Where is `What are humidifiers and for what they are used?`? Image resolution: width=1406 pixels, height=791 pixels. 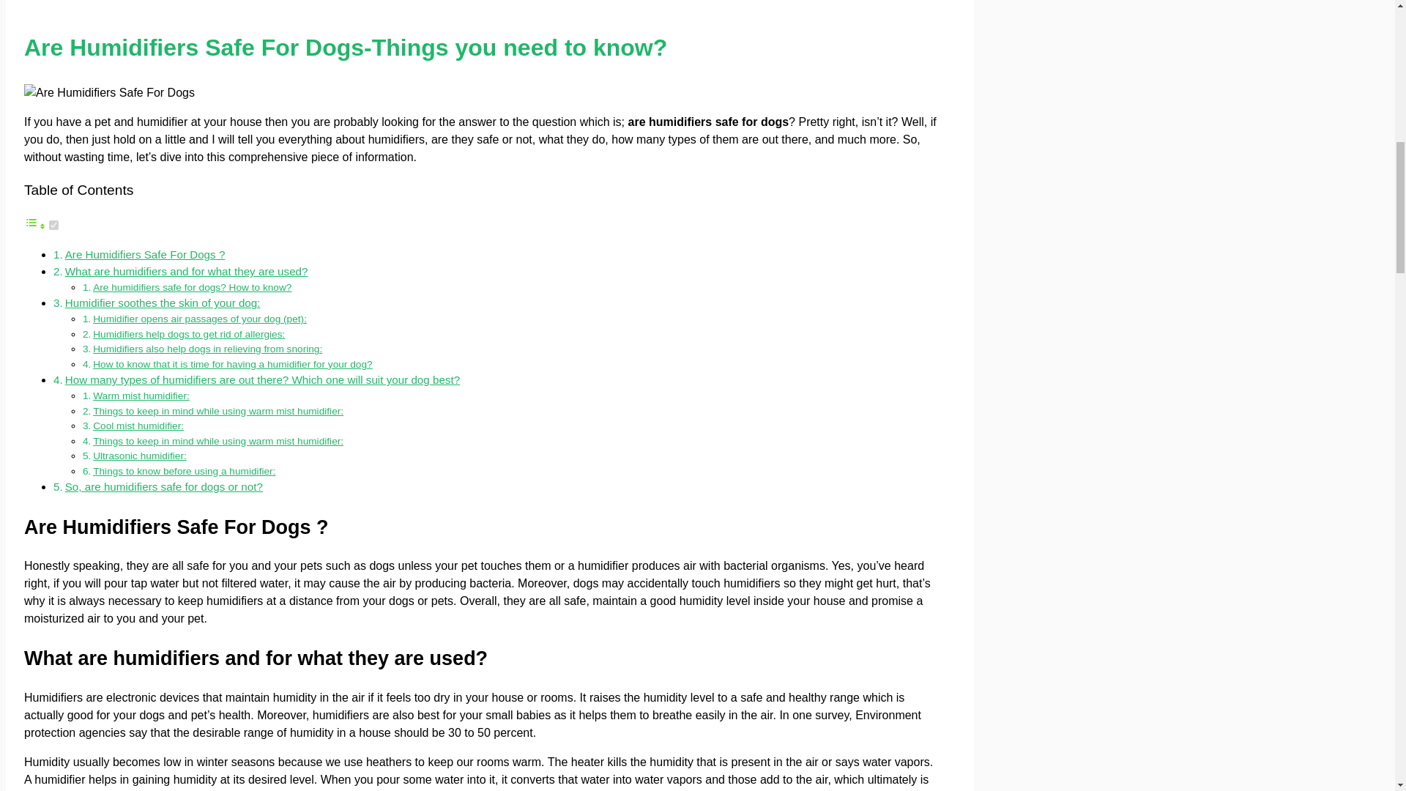 What are humidifiers and for what they are used? is located at coordinates (186, 271).